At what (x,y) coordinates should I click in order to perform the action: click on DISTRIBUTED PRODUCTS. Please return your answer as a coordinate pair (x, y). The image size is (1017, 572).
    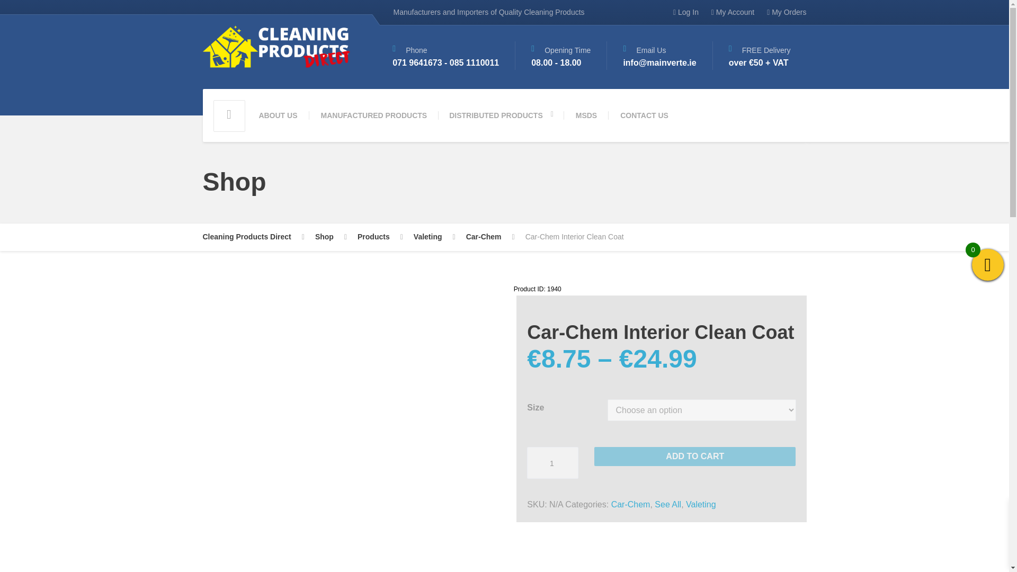
    Looking at the image, I should click on (501, 115).